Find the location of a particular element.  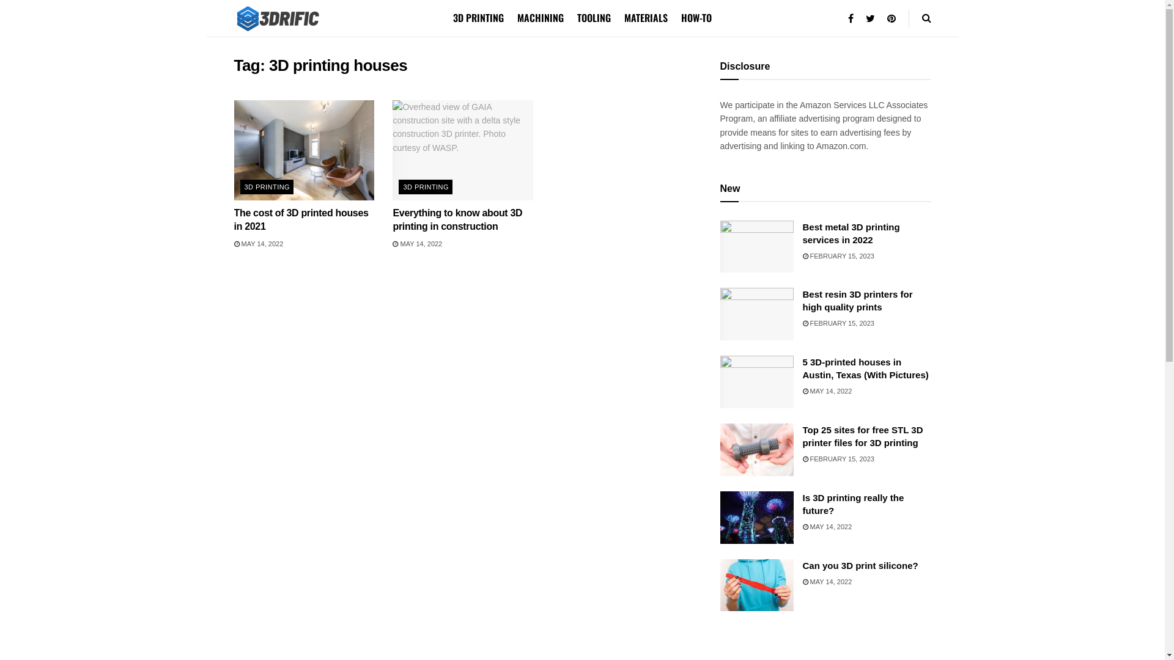

Best resin 3D printers for high quality prints is located at coordinates (857, 301).